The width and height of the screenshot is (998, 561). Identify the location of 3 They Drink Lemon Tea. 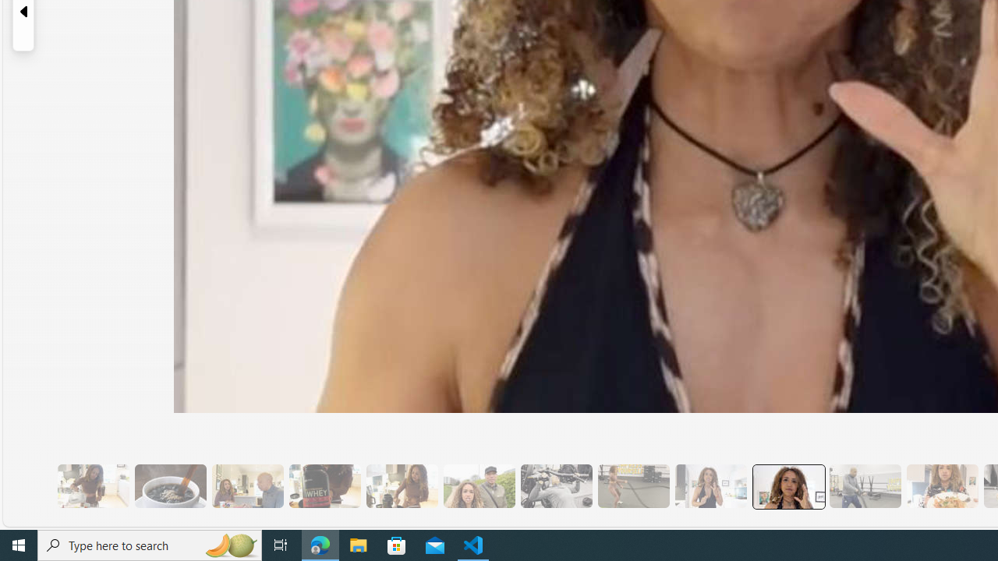
(93, 486).